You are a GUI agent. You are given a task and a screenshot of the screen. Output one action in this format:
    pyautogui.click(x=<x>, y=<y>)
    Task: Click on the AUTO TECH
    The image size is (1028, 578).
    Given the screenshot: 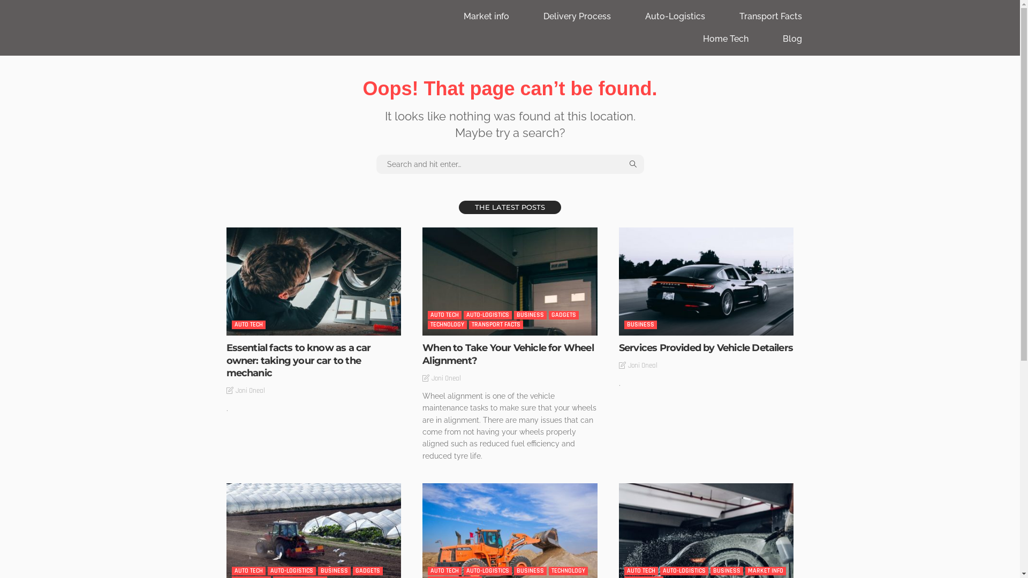 What is the action you would take?
    pyautogui.click(x=248, y=325)
    